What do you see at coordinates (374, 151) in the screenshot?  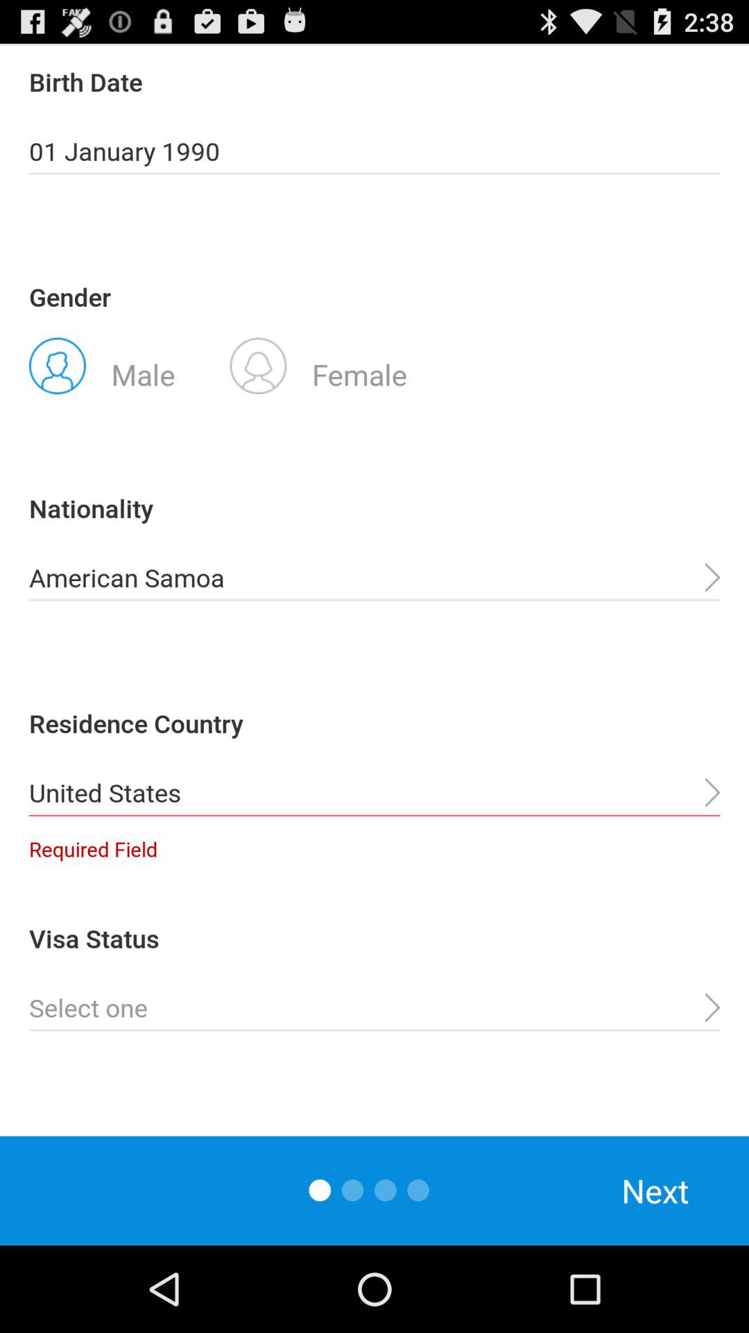 I see `select the 01 january 1990 icon` at bounding box center [374, 151].